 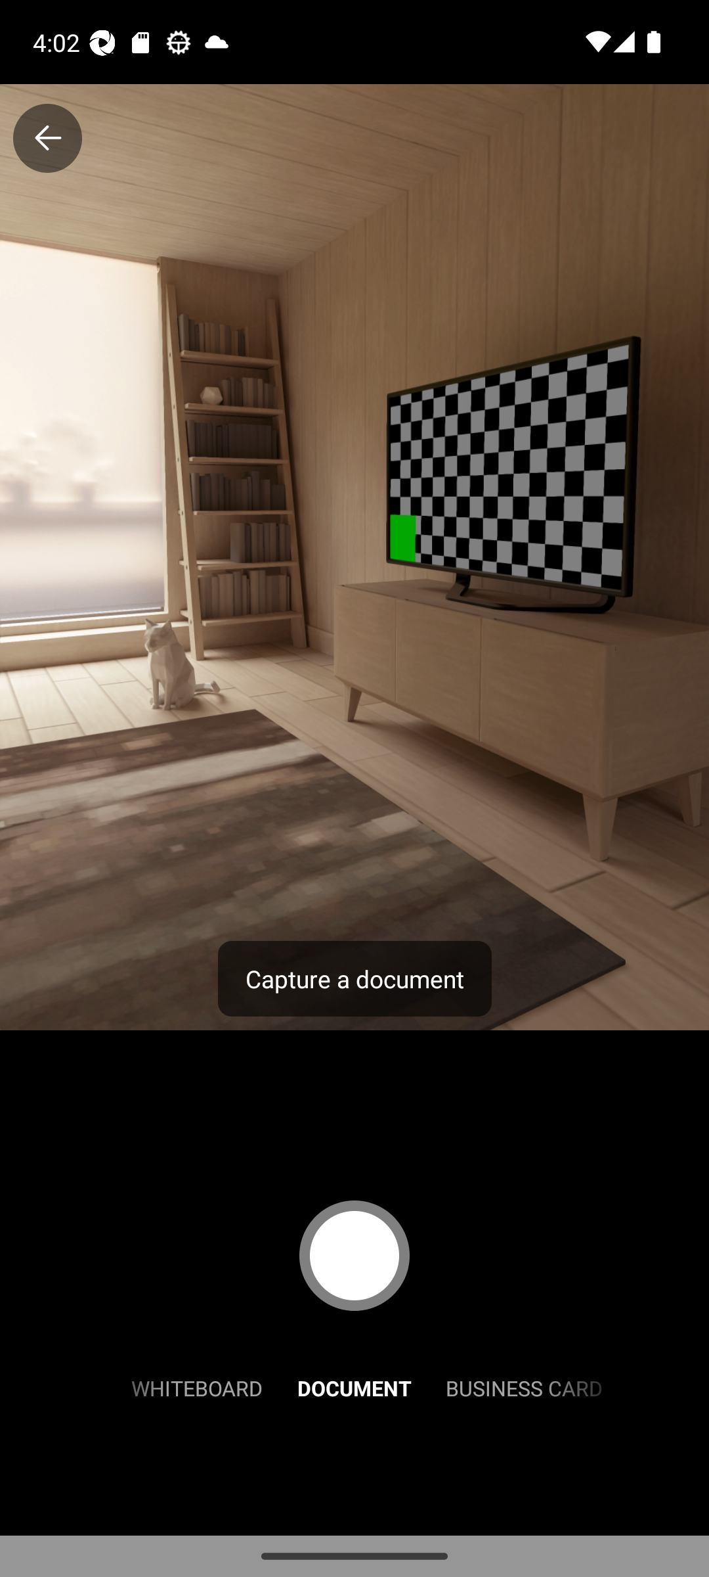 I want to click on Close, so click(x=47, y=138).